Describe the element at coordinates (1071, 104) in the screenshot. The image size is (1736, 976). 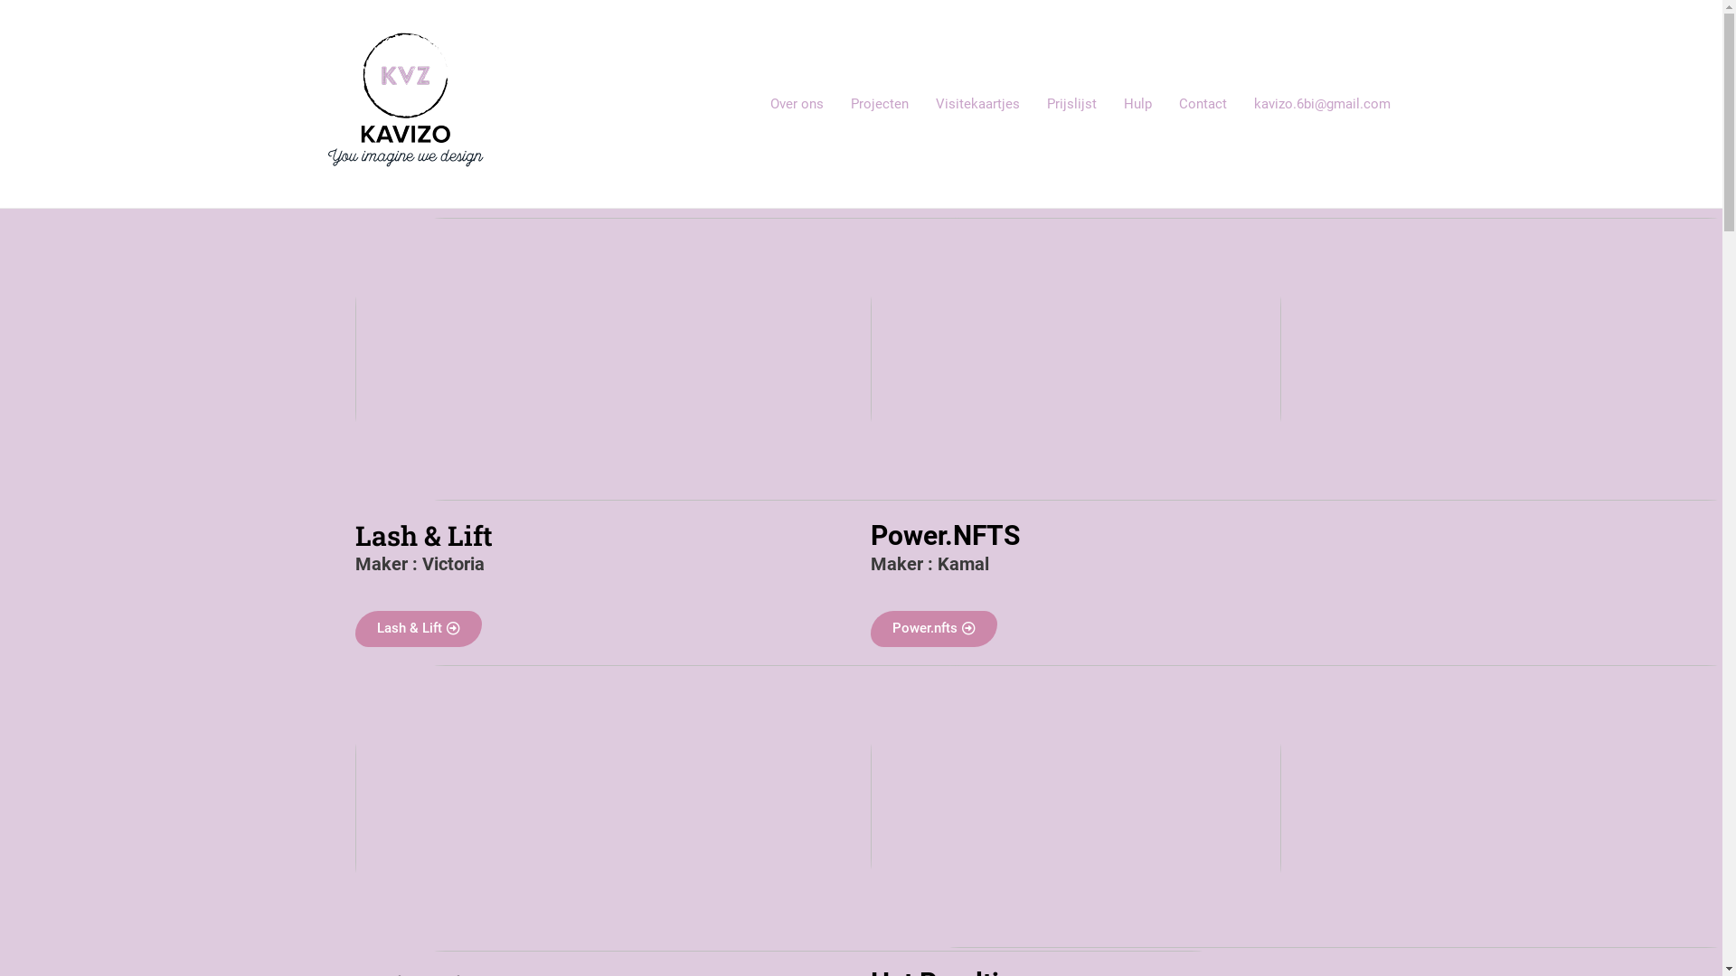
I see `Prijslijst` at that location.